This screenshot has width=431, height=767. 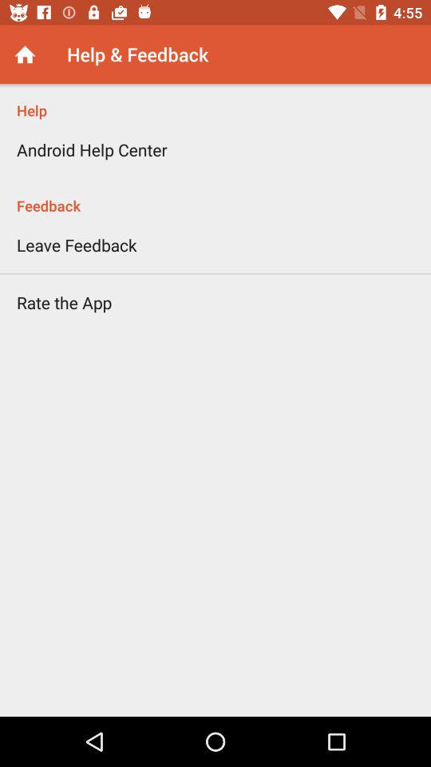 I want to click on go to home, so click(x=26, y=54).